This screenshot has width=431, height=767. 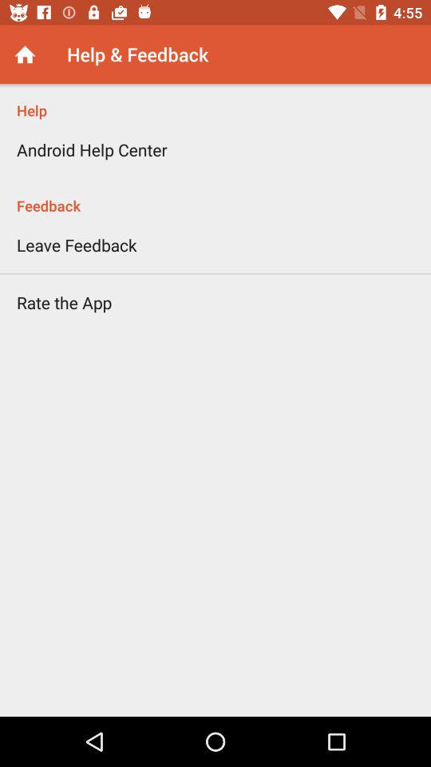 I want to click on go to home, so click(x=26, y=54).